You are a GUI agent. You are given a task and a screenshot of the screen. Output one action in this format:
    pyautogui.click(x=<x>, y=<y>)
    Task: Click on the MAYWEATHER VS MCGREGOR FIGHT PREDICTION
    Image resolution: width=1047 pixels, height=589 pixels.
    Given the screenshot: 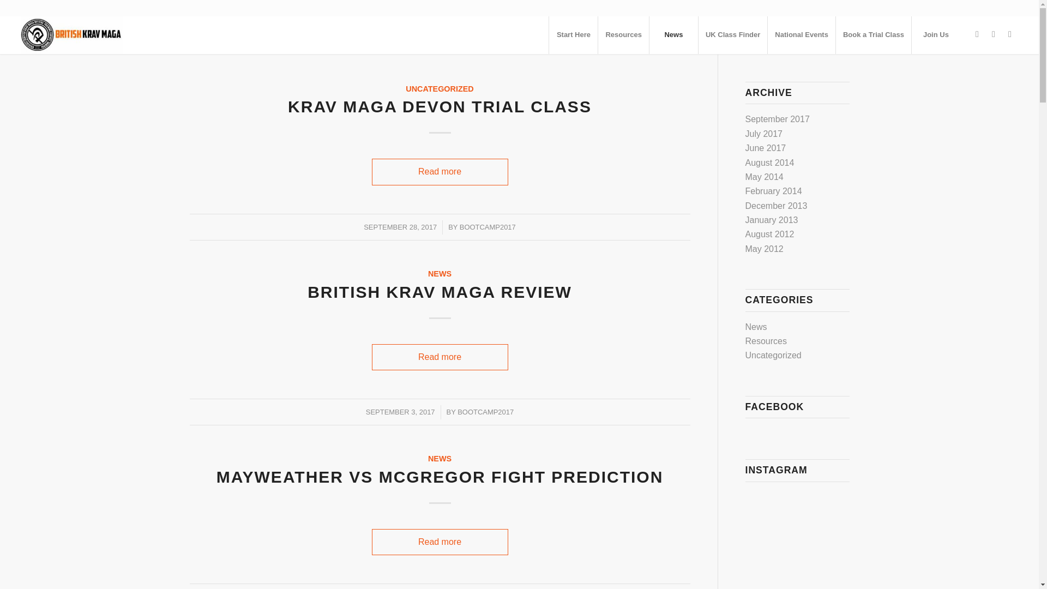 What is the action you would take?
    pyautogui.click(x=440, y=477)
    